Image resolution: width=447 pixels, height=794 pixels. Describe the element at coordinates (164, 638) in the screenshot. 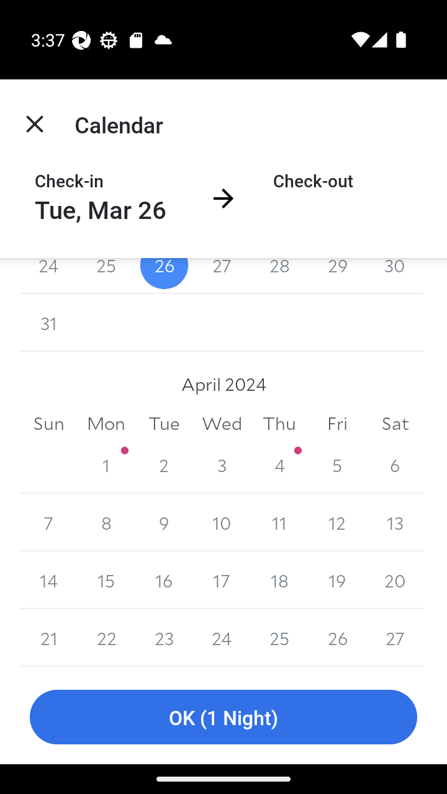

I see `23 23 April 2024` at that location.